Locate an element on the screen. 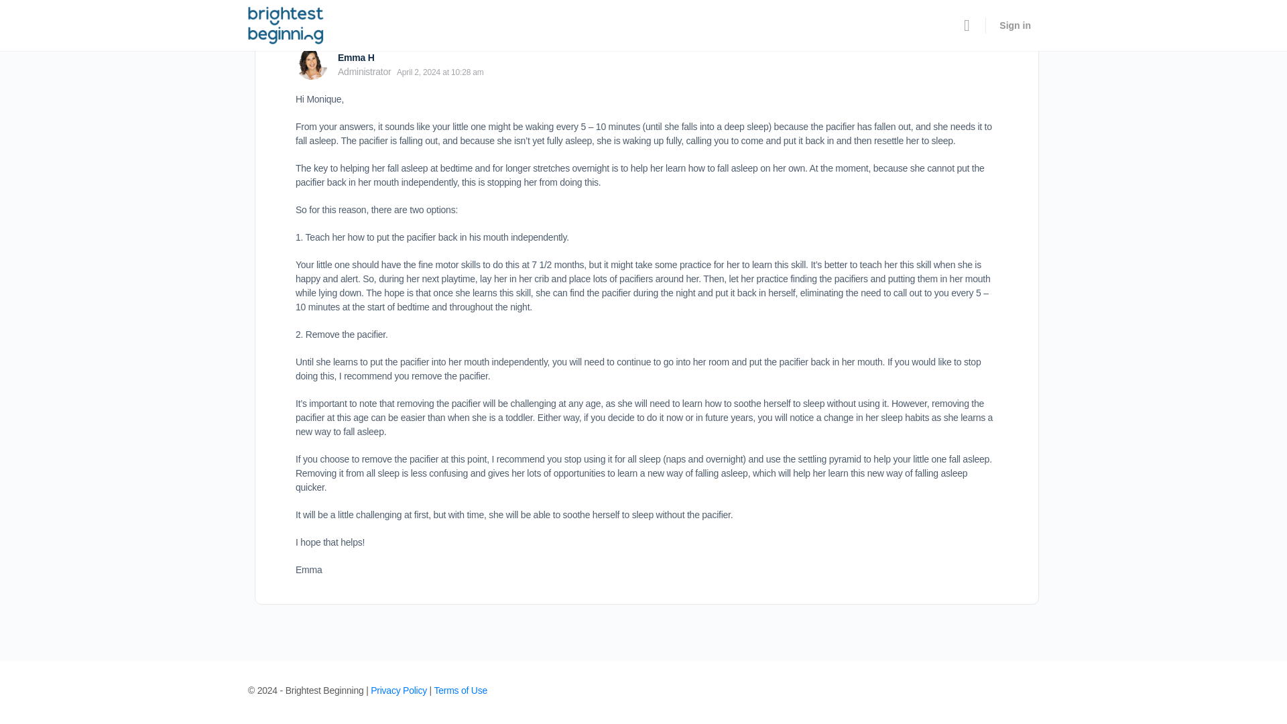  Privacy Policy is located at coordinates (398, 690).